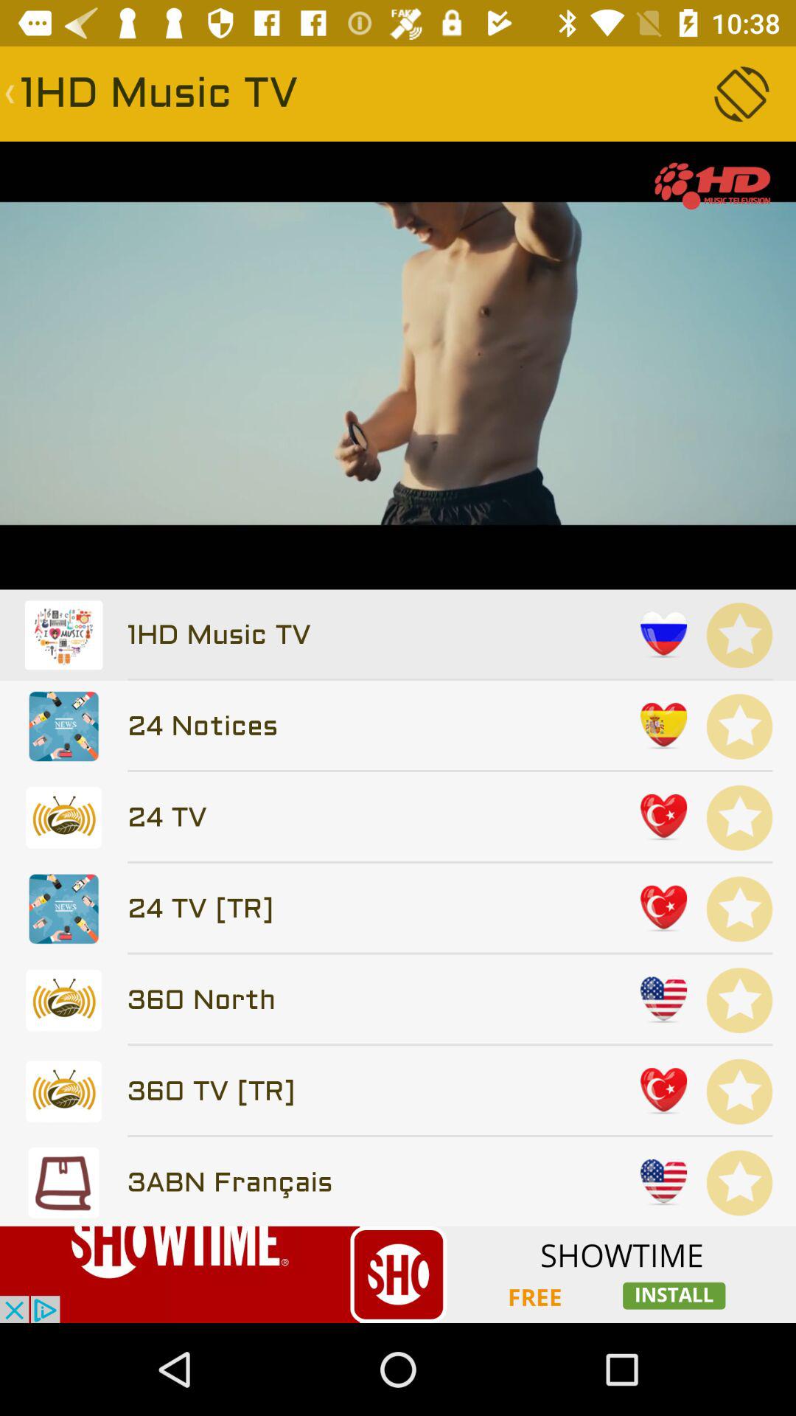 The image size is (796, 1416). I want to click on go to advertisement, so click(398, 1274).